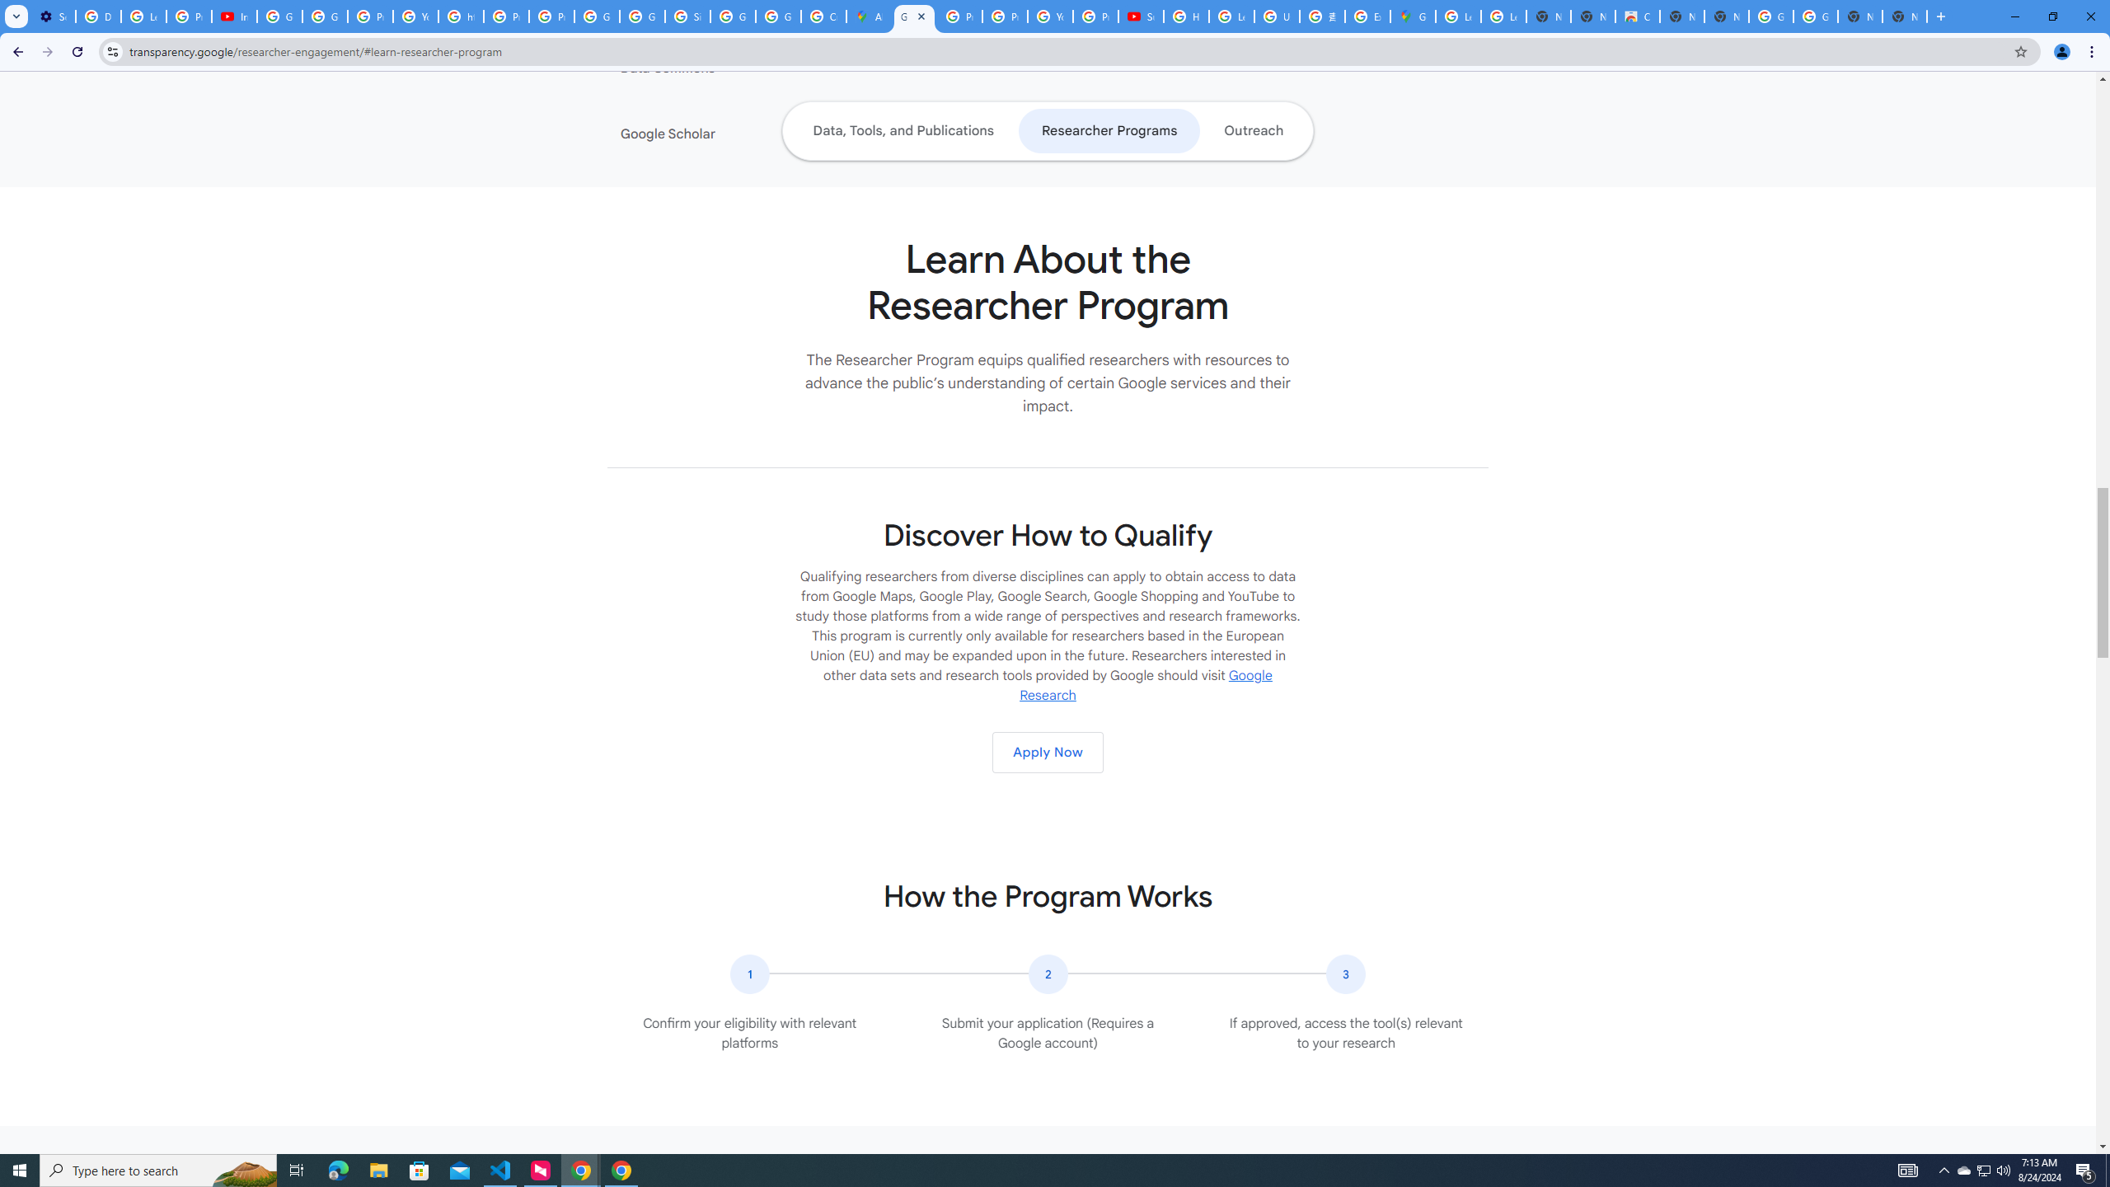  Describe the element at coordinates (97, 16) in the screenshot. I see `Delete photos & videos - Computer - Google Photos Help` at that location.